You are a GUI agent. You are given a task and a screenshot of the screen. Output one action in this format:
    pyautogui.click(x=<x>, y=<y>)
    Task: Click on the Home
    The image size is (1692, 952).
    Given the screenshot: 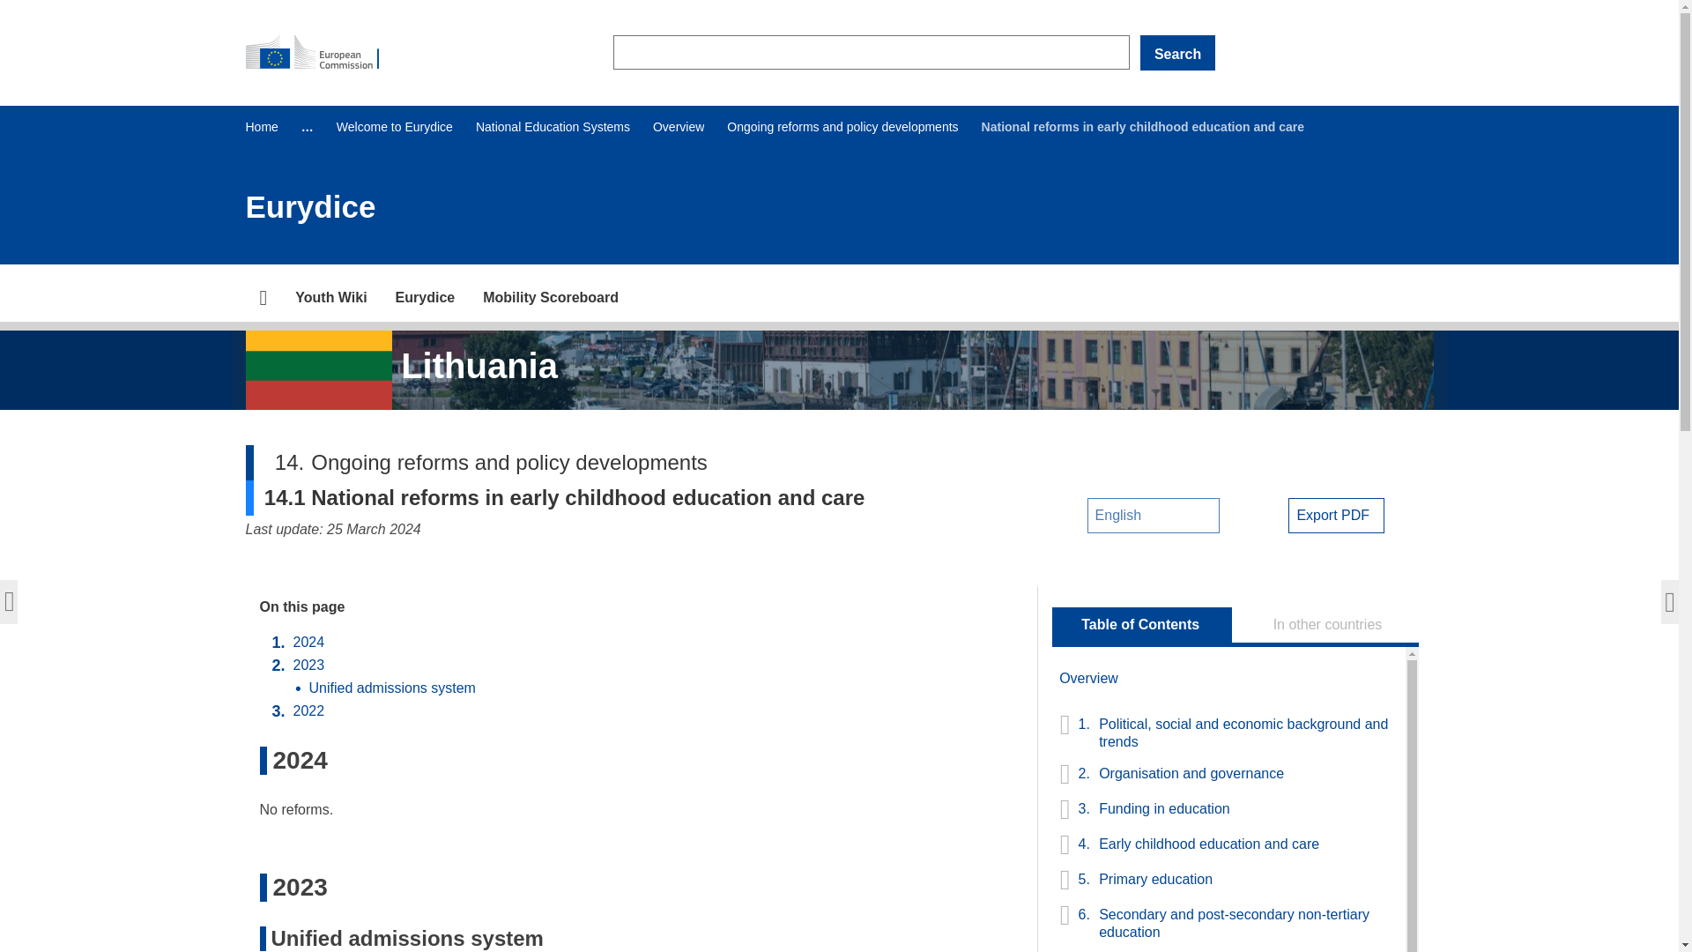 What is the action you would take?
    pyautogui.click(x=261, y=127)
    